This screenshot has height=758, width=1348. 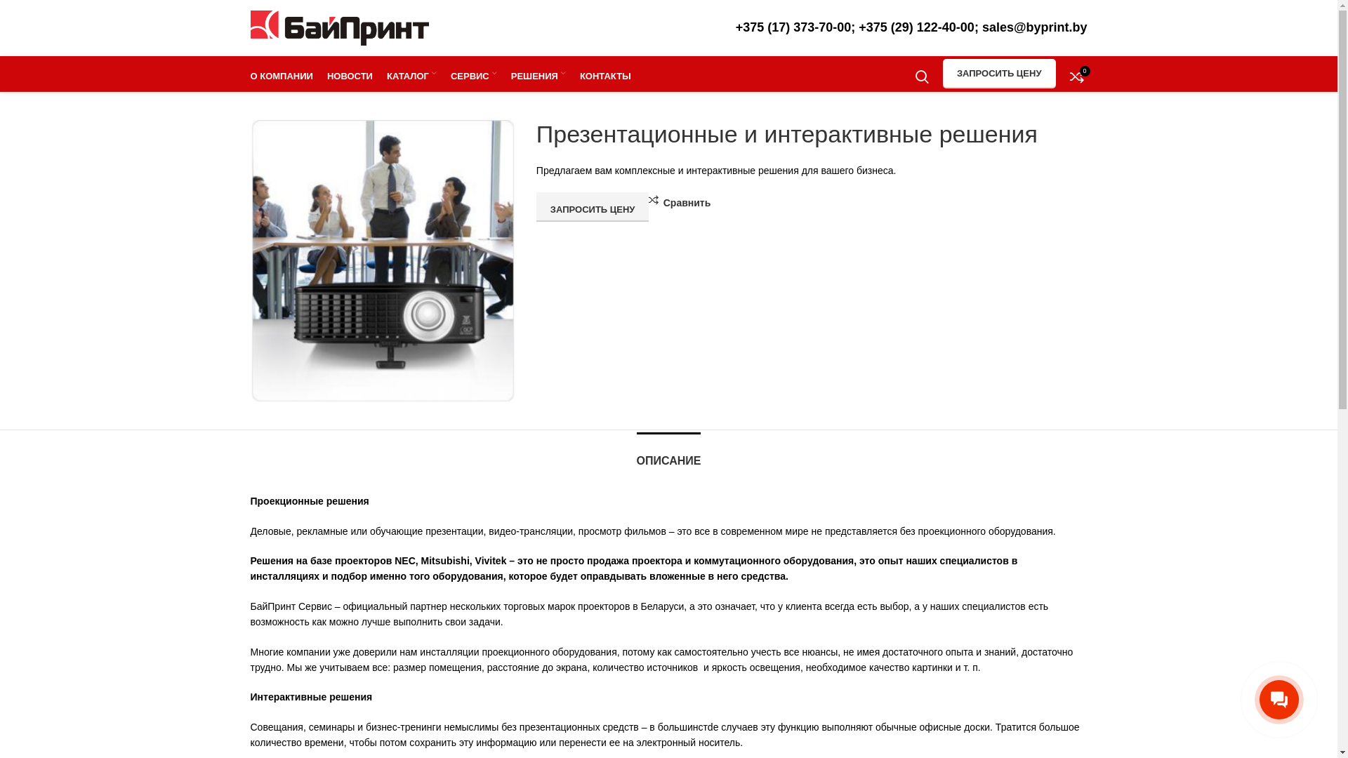 I want to click on +375 (17) 373-70-00, so click(x=793, y=27).